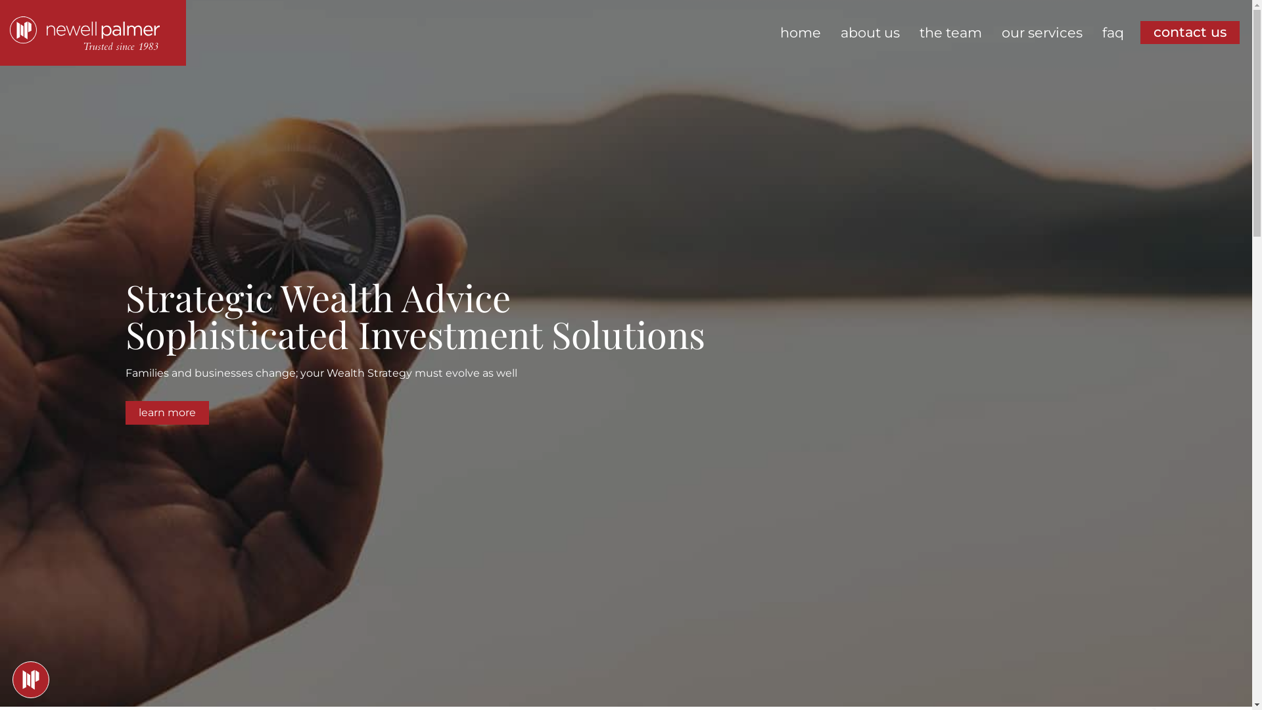 The width and height of the screenshot is (1262, 710). I want to click on our services, so click(1042, 33).